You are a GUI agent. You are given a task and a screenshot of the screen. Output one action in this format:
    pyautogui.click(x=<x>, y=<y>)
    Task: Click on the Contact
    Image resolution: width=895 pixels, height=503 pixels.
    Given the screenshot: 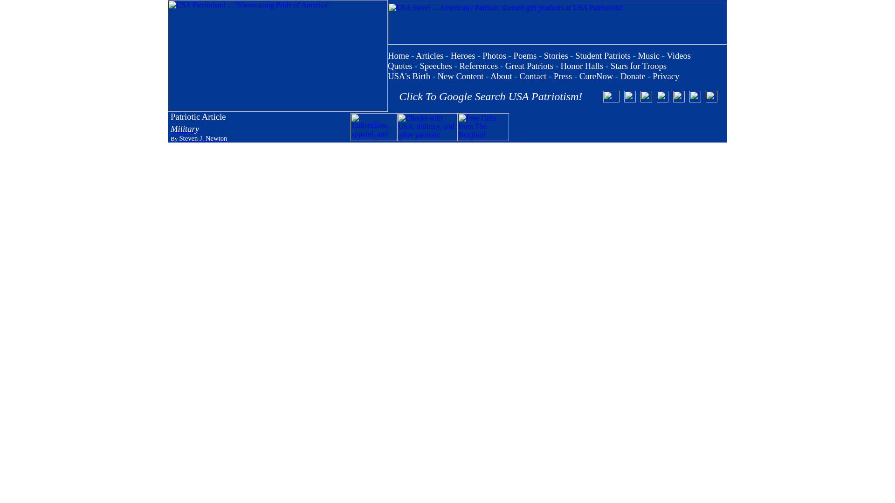 What is the action you would take?
    pyautogui.click(x=532, y=76)
    